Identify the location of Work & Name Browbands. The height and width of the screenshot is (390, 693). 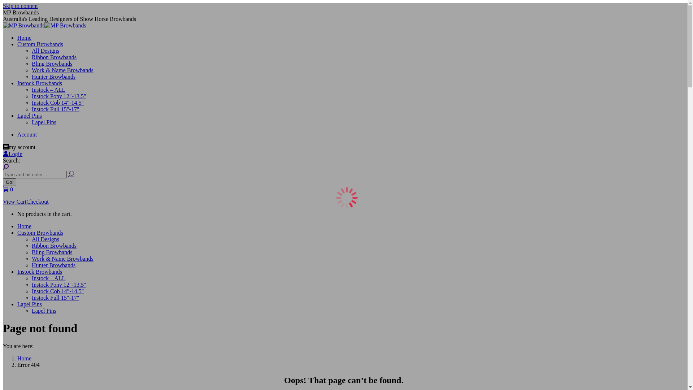
(63, 70).